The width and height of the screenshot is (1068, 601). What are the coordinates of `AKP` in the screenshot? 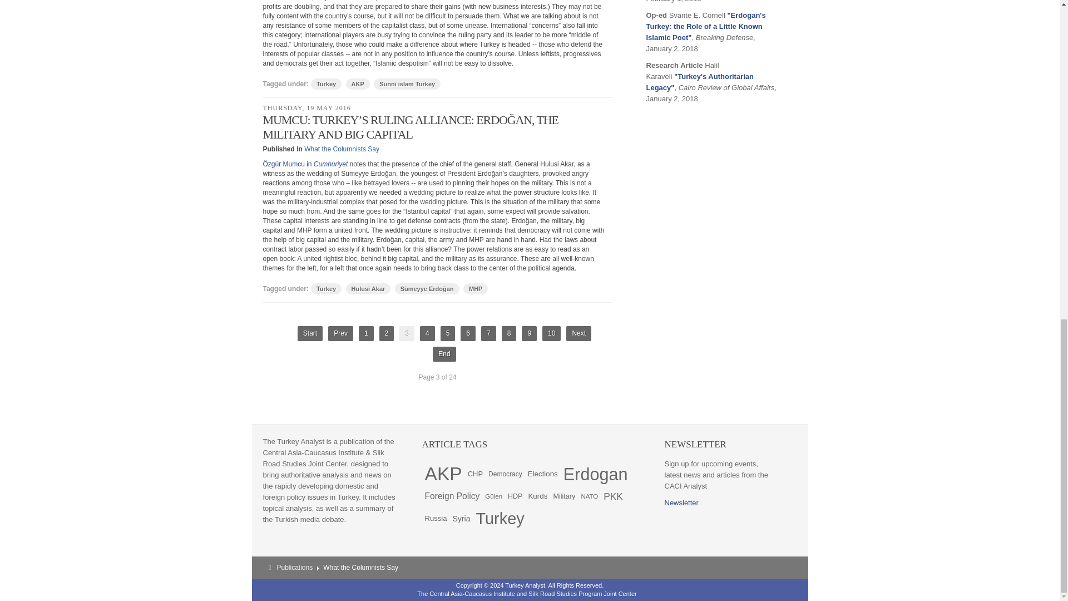 It's located at (358, 83).